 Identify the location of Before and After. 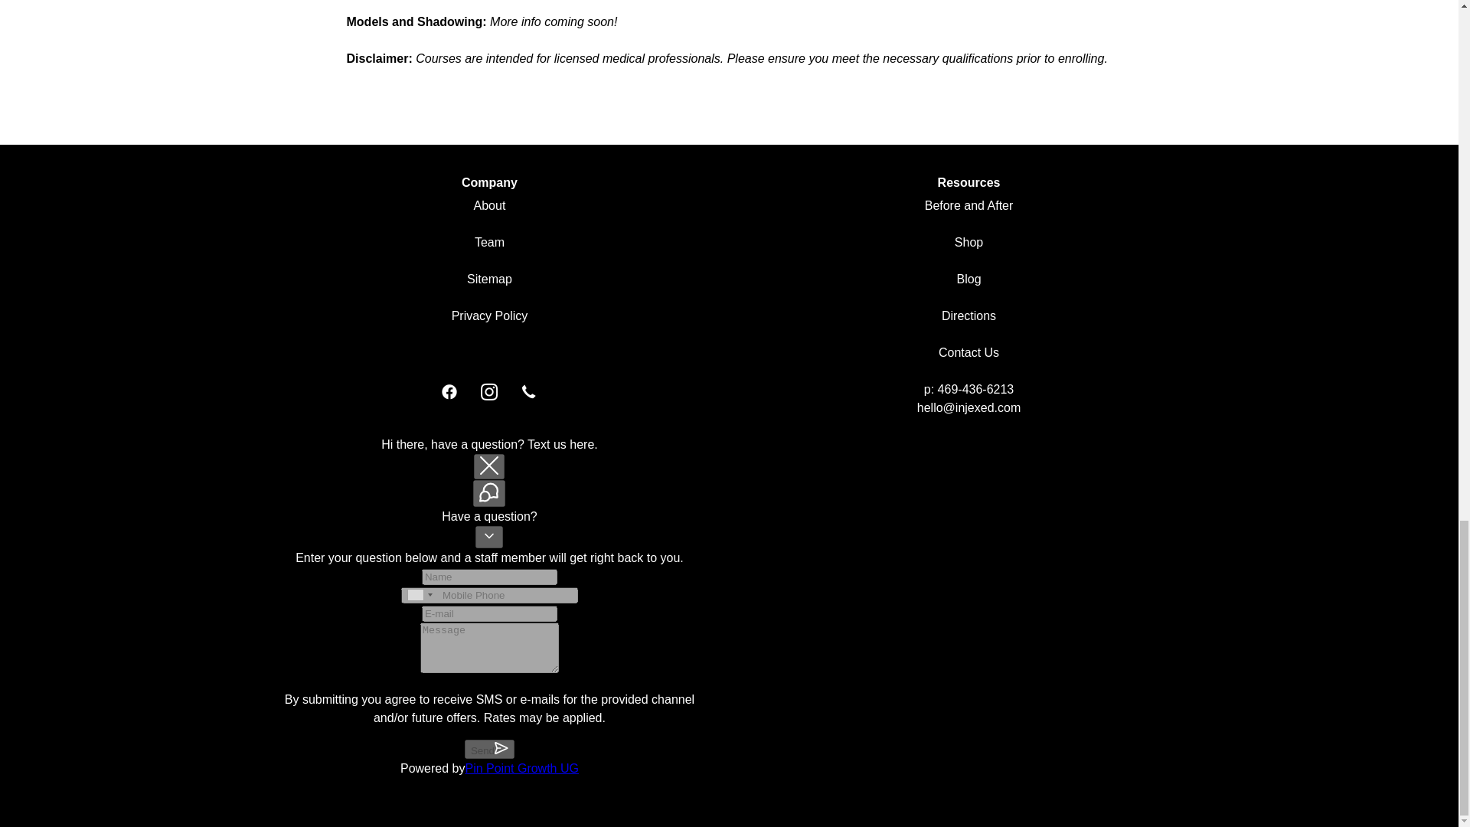
(969, 205).